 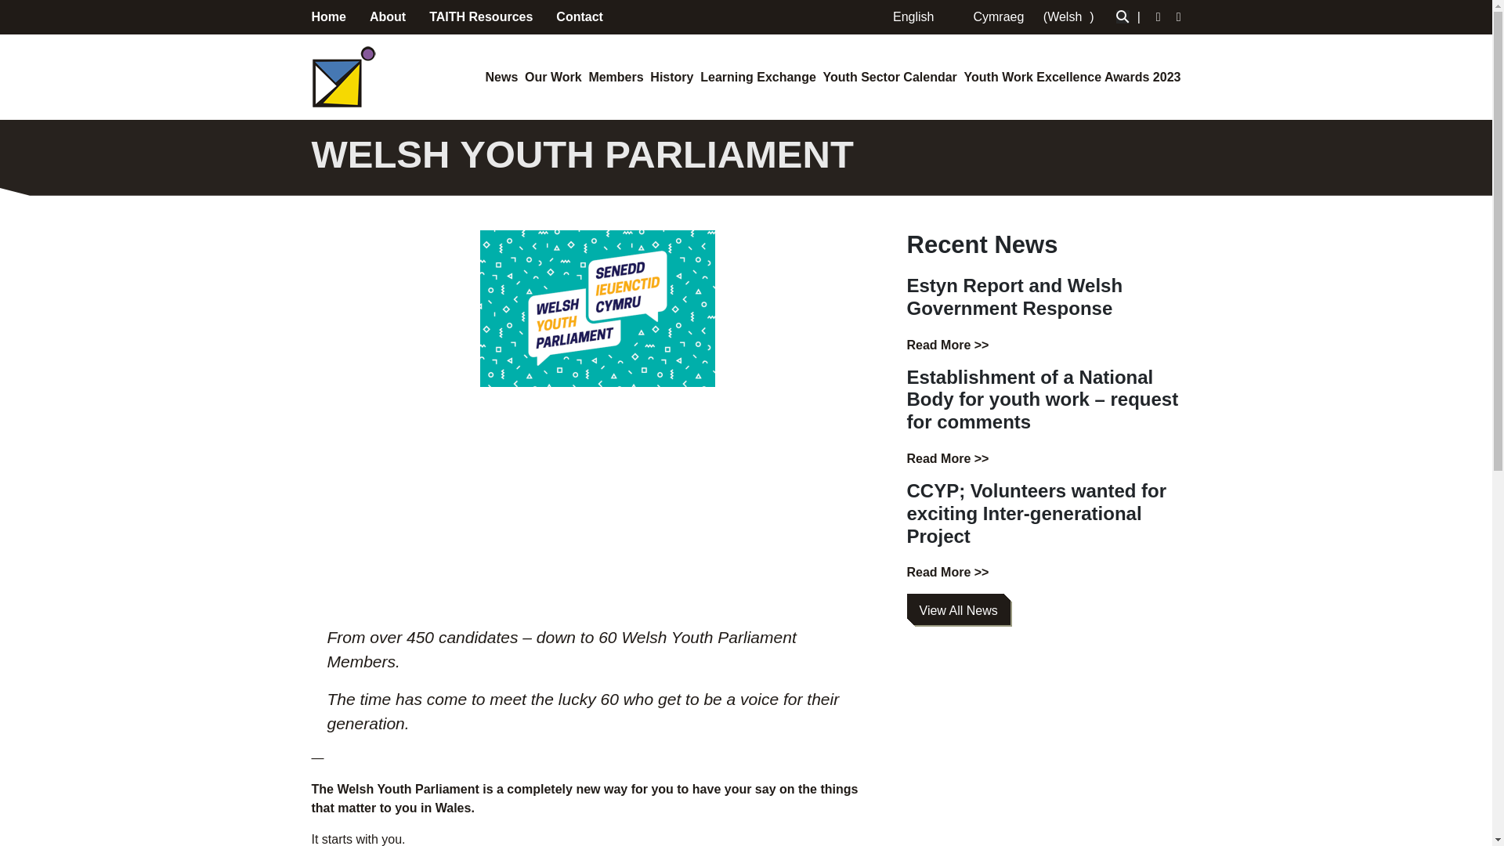 What do you see at coordinates (959, 609) in the screenshot?
I see `View All News` at bounding box center [959, 609].